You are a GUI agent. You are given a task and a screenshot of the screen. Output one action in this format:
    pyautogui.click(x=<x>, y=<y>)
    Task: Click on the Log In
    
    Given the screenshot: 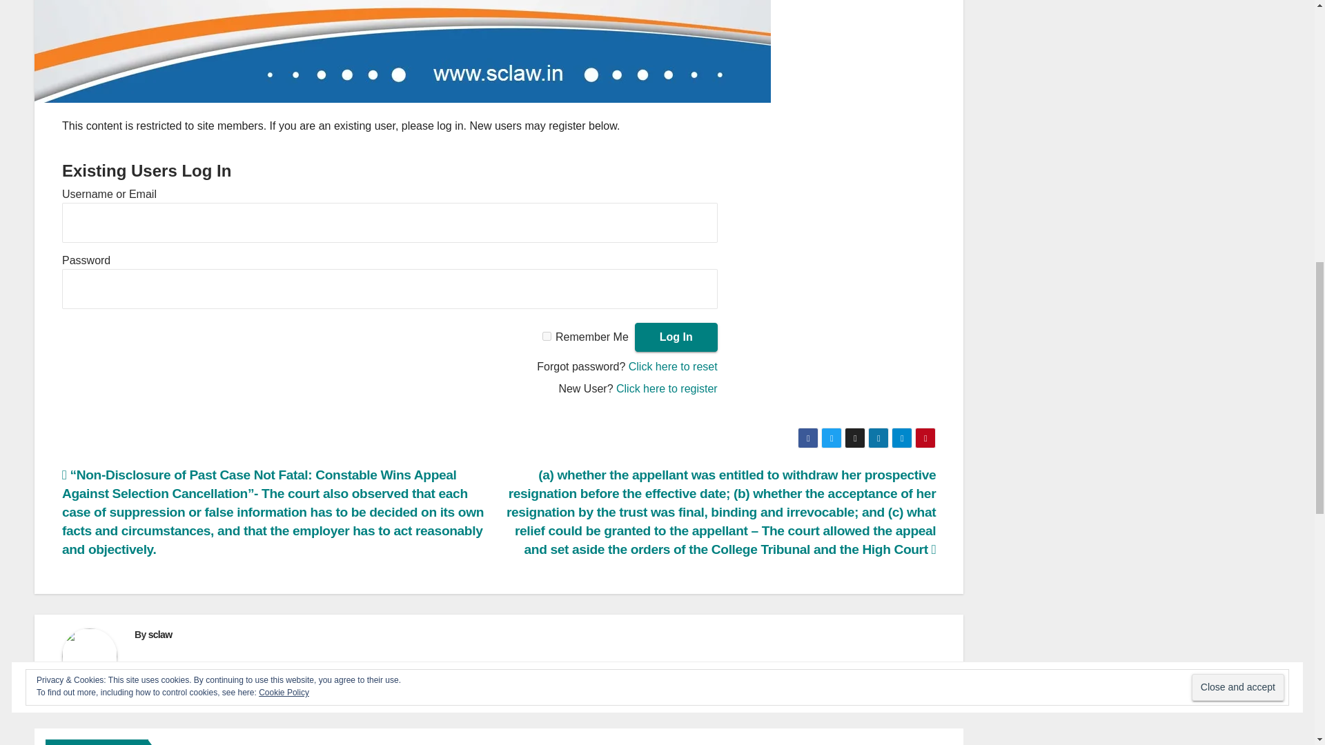 What is the action you would take?
    pyautogui.click(x=676, y=337)
    